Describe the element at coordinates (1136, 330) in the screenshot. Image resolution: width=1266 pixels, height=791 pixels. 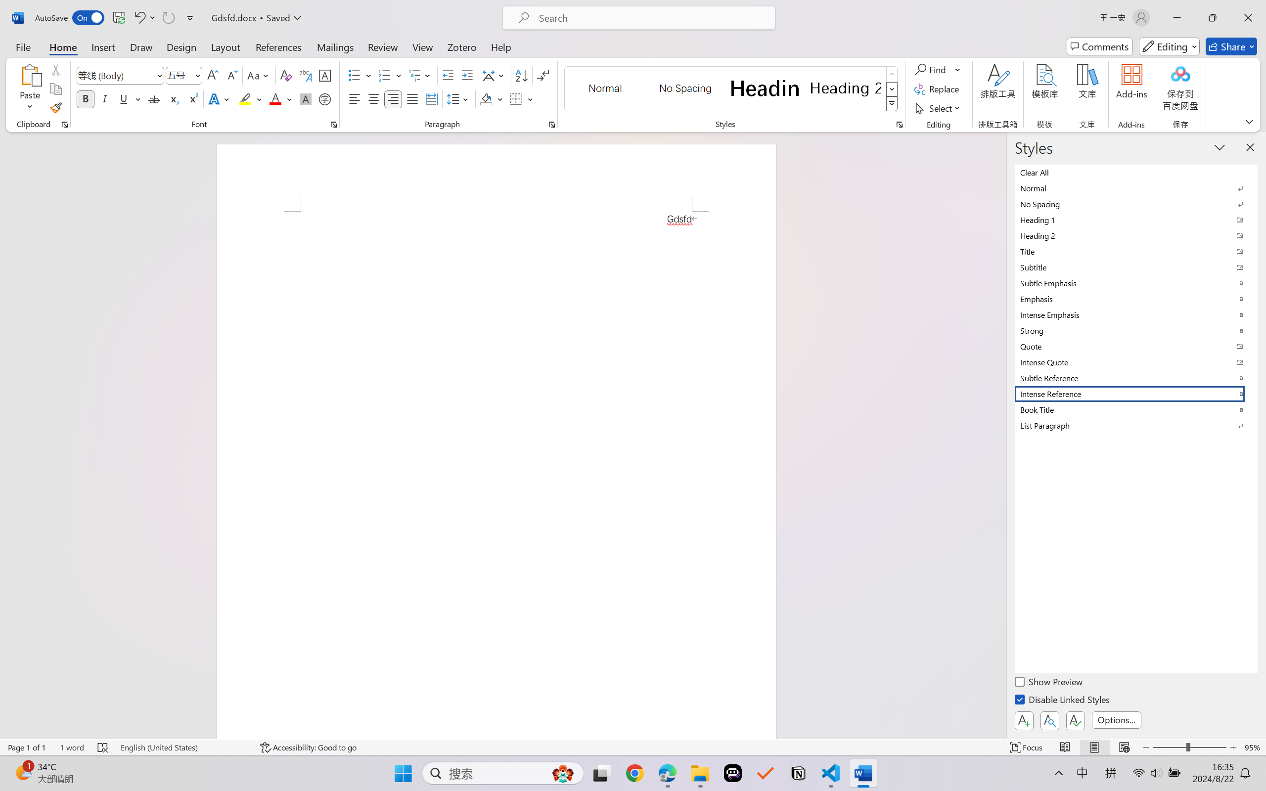
I see `Strong` at that location.